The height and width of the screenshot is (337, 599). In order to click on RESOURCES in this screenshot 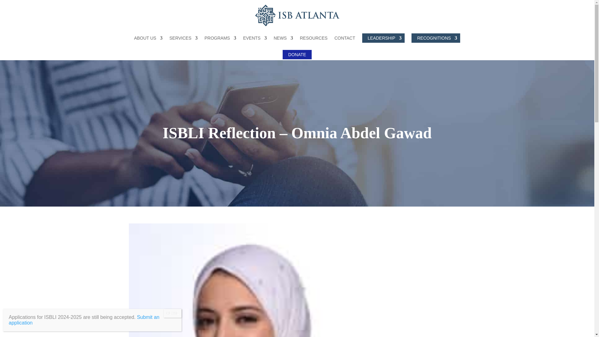, I will do `click(314, 38)`.